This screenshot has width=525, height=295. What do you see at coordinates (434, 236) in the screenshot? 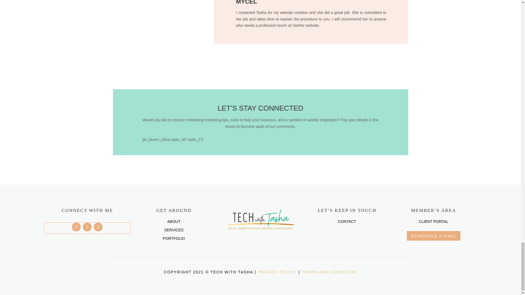
I see `SCHEDULE A CALL` at bounding box center [434, 236].